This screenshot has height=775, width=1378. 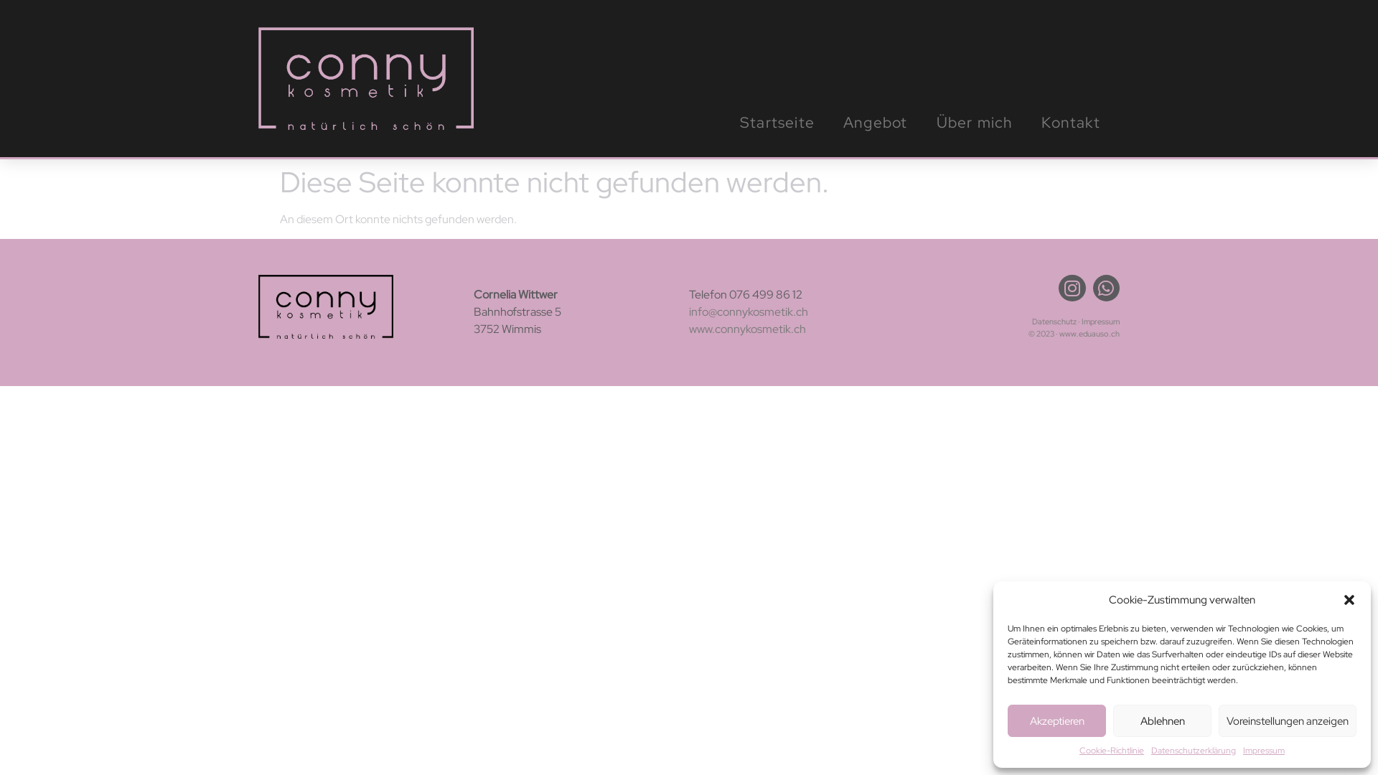 What do you see at coordinates (749, 311) in the screenshot?
I see `info@connykosmetik.ch` at bounding box center [749, 311].